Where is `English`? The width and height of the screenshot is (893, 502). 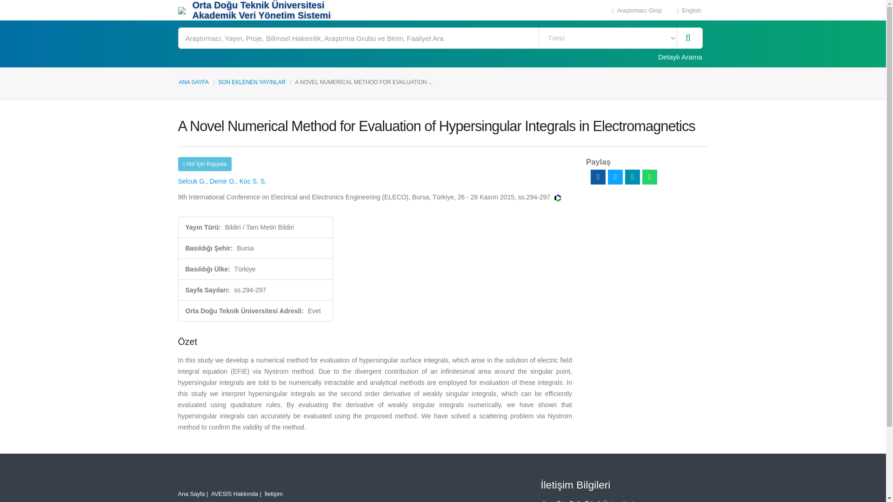
English is located at coordinates (689, 10).